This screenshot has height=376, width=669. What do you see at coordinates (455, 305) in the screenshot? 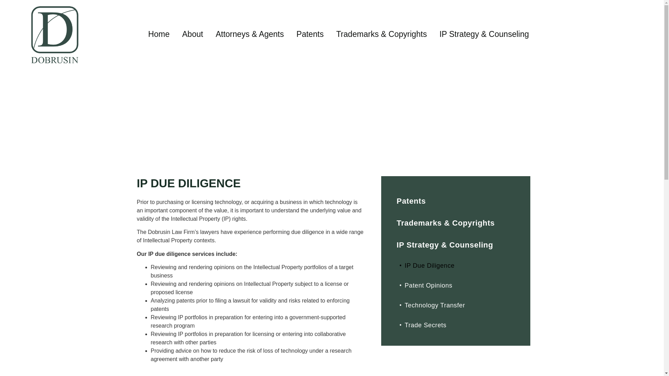
I see `Technology Transfer` at bounding box center [455, 305].